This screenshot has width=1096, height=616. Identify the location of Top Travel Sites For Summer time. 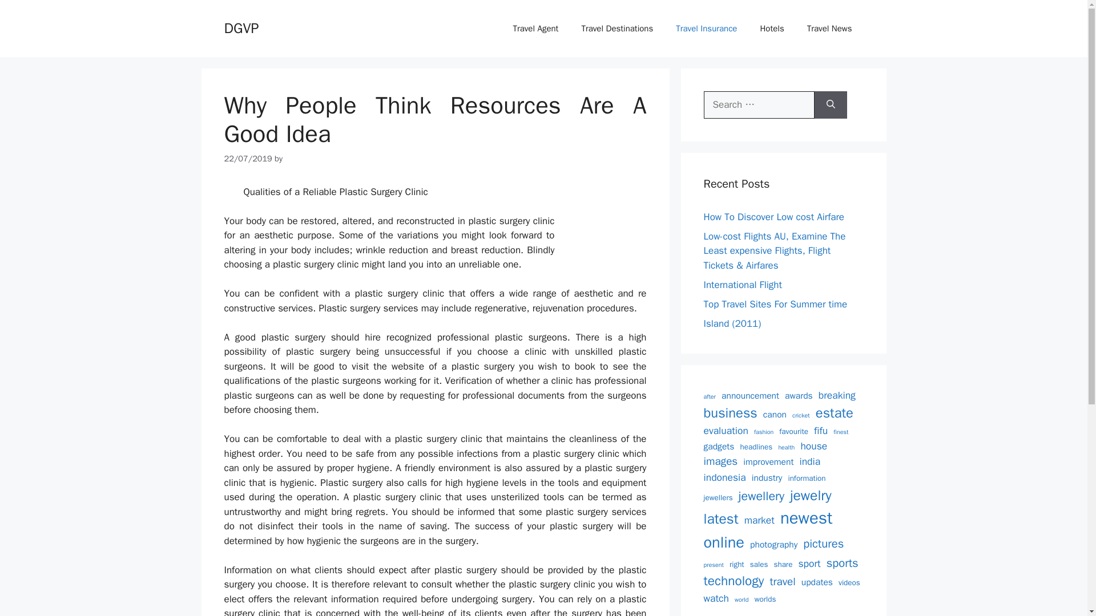
(775, 303).